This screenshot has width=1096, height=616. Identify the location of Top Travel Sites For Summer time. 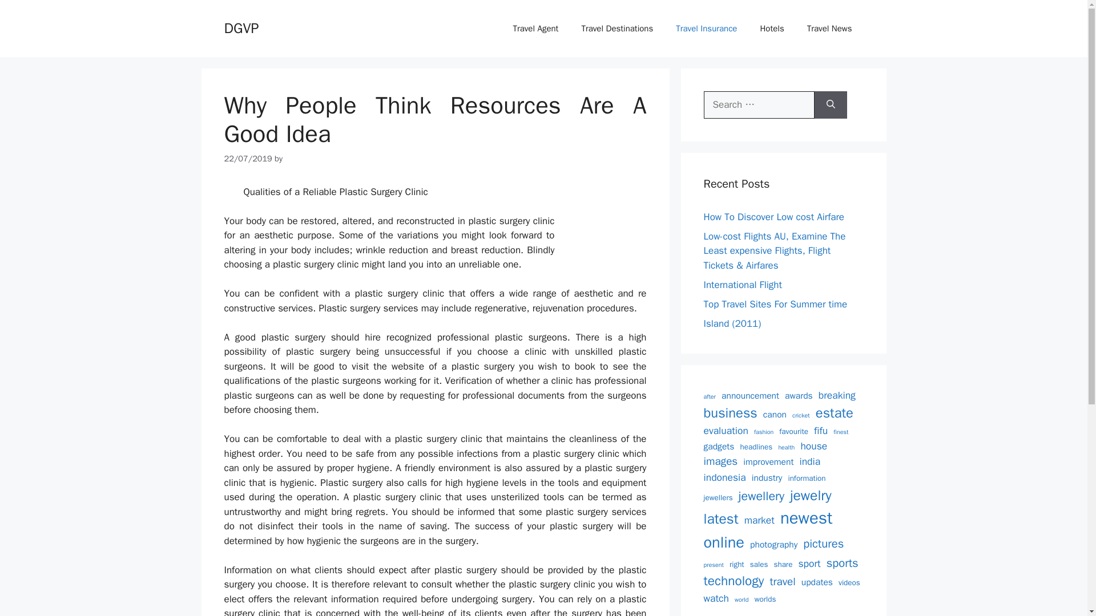
(775, 303).